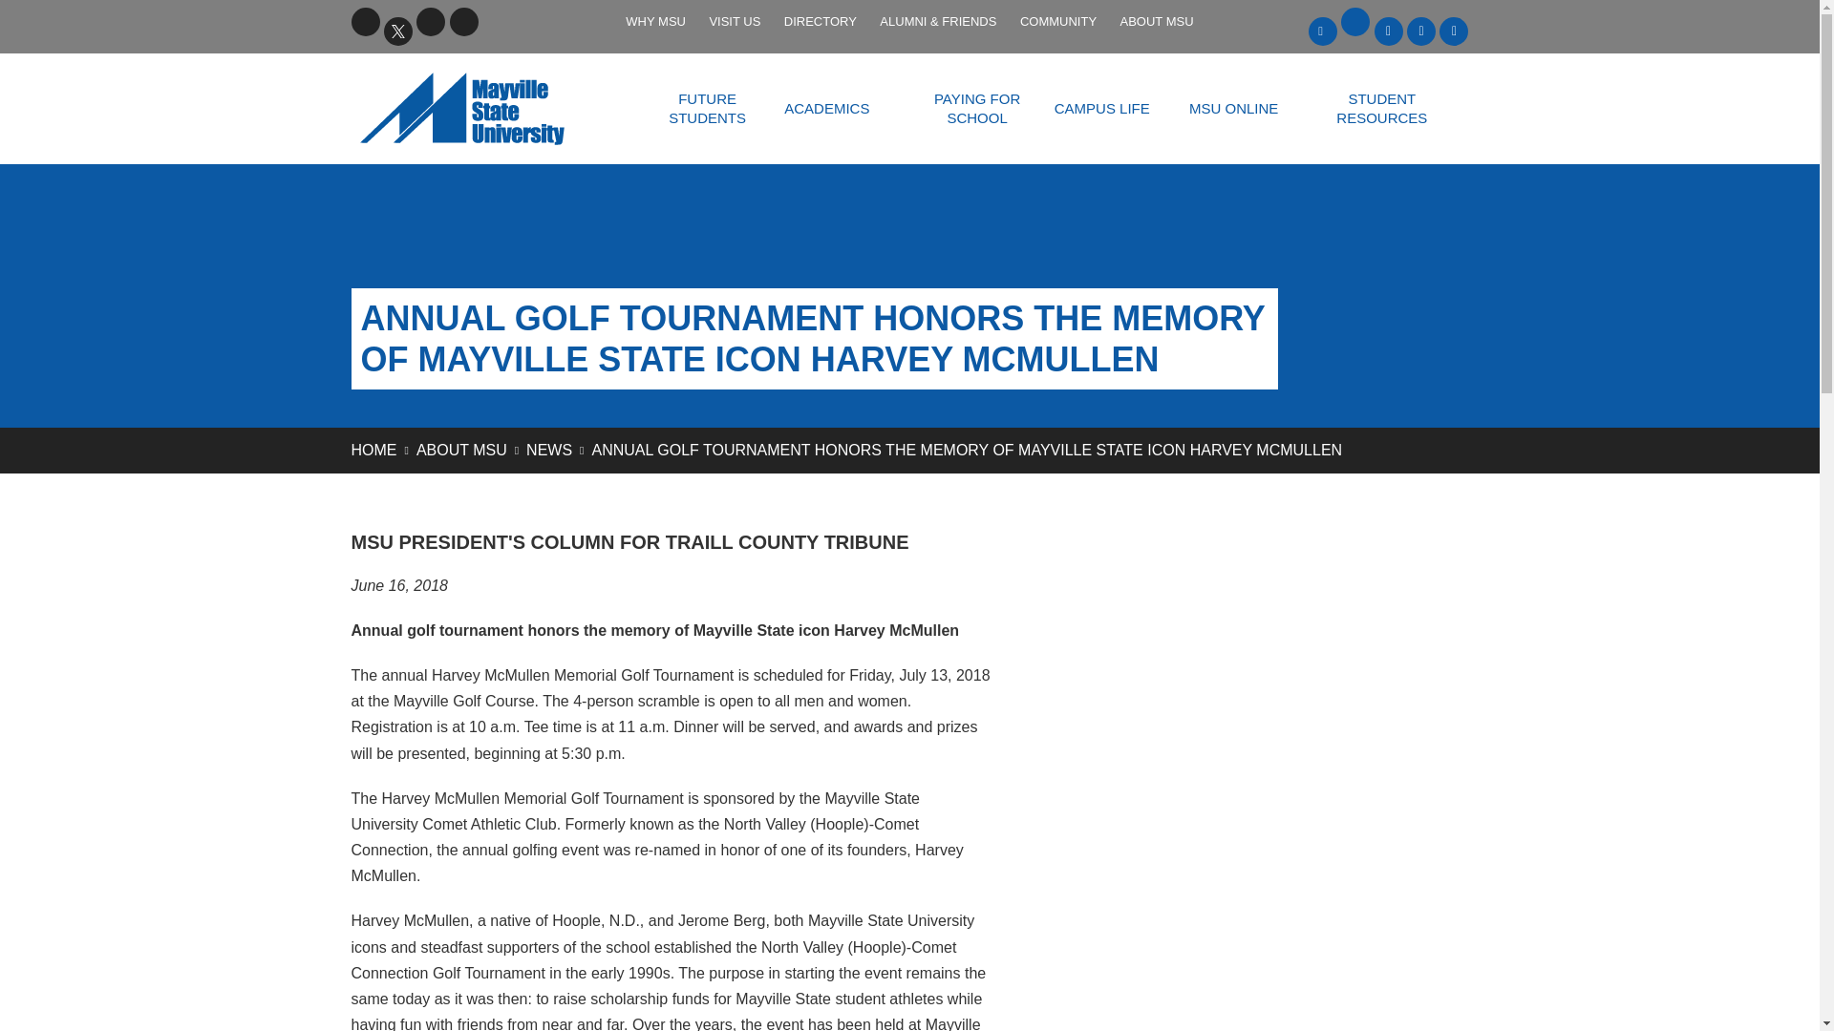 The width and height of the screenshot is (1834, 1031). I want to click on BlackBoard, so click(1322, 31).